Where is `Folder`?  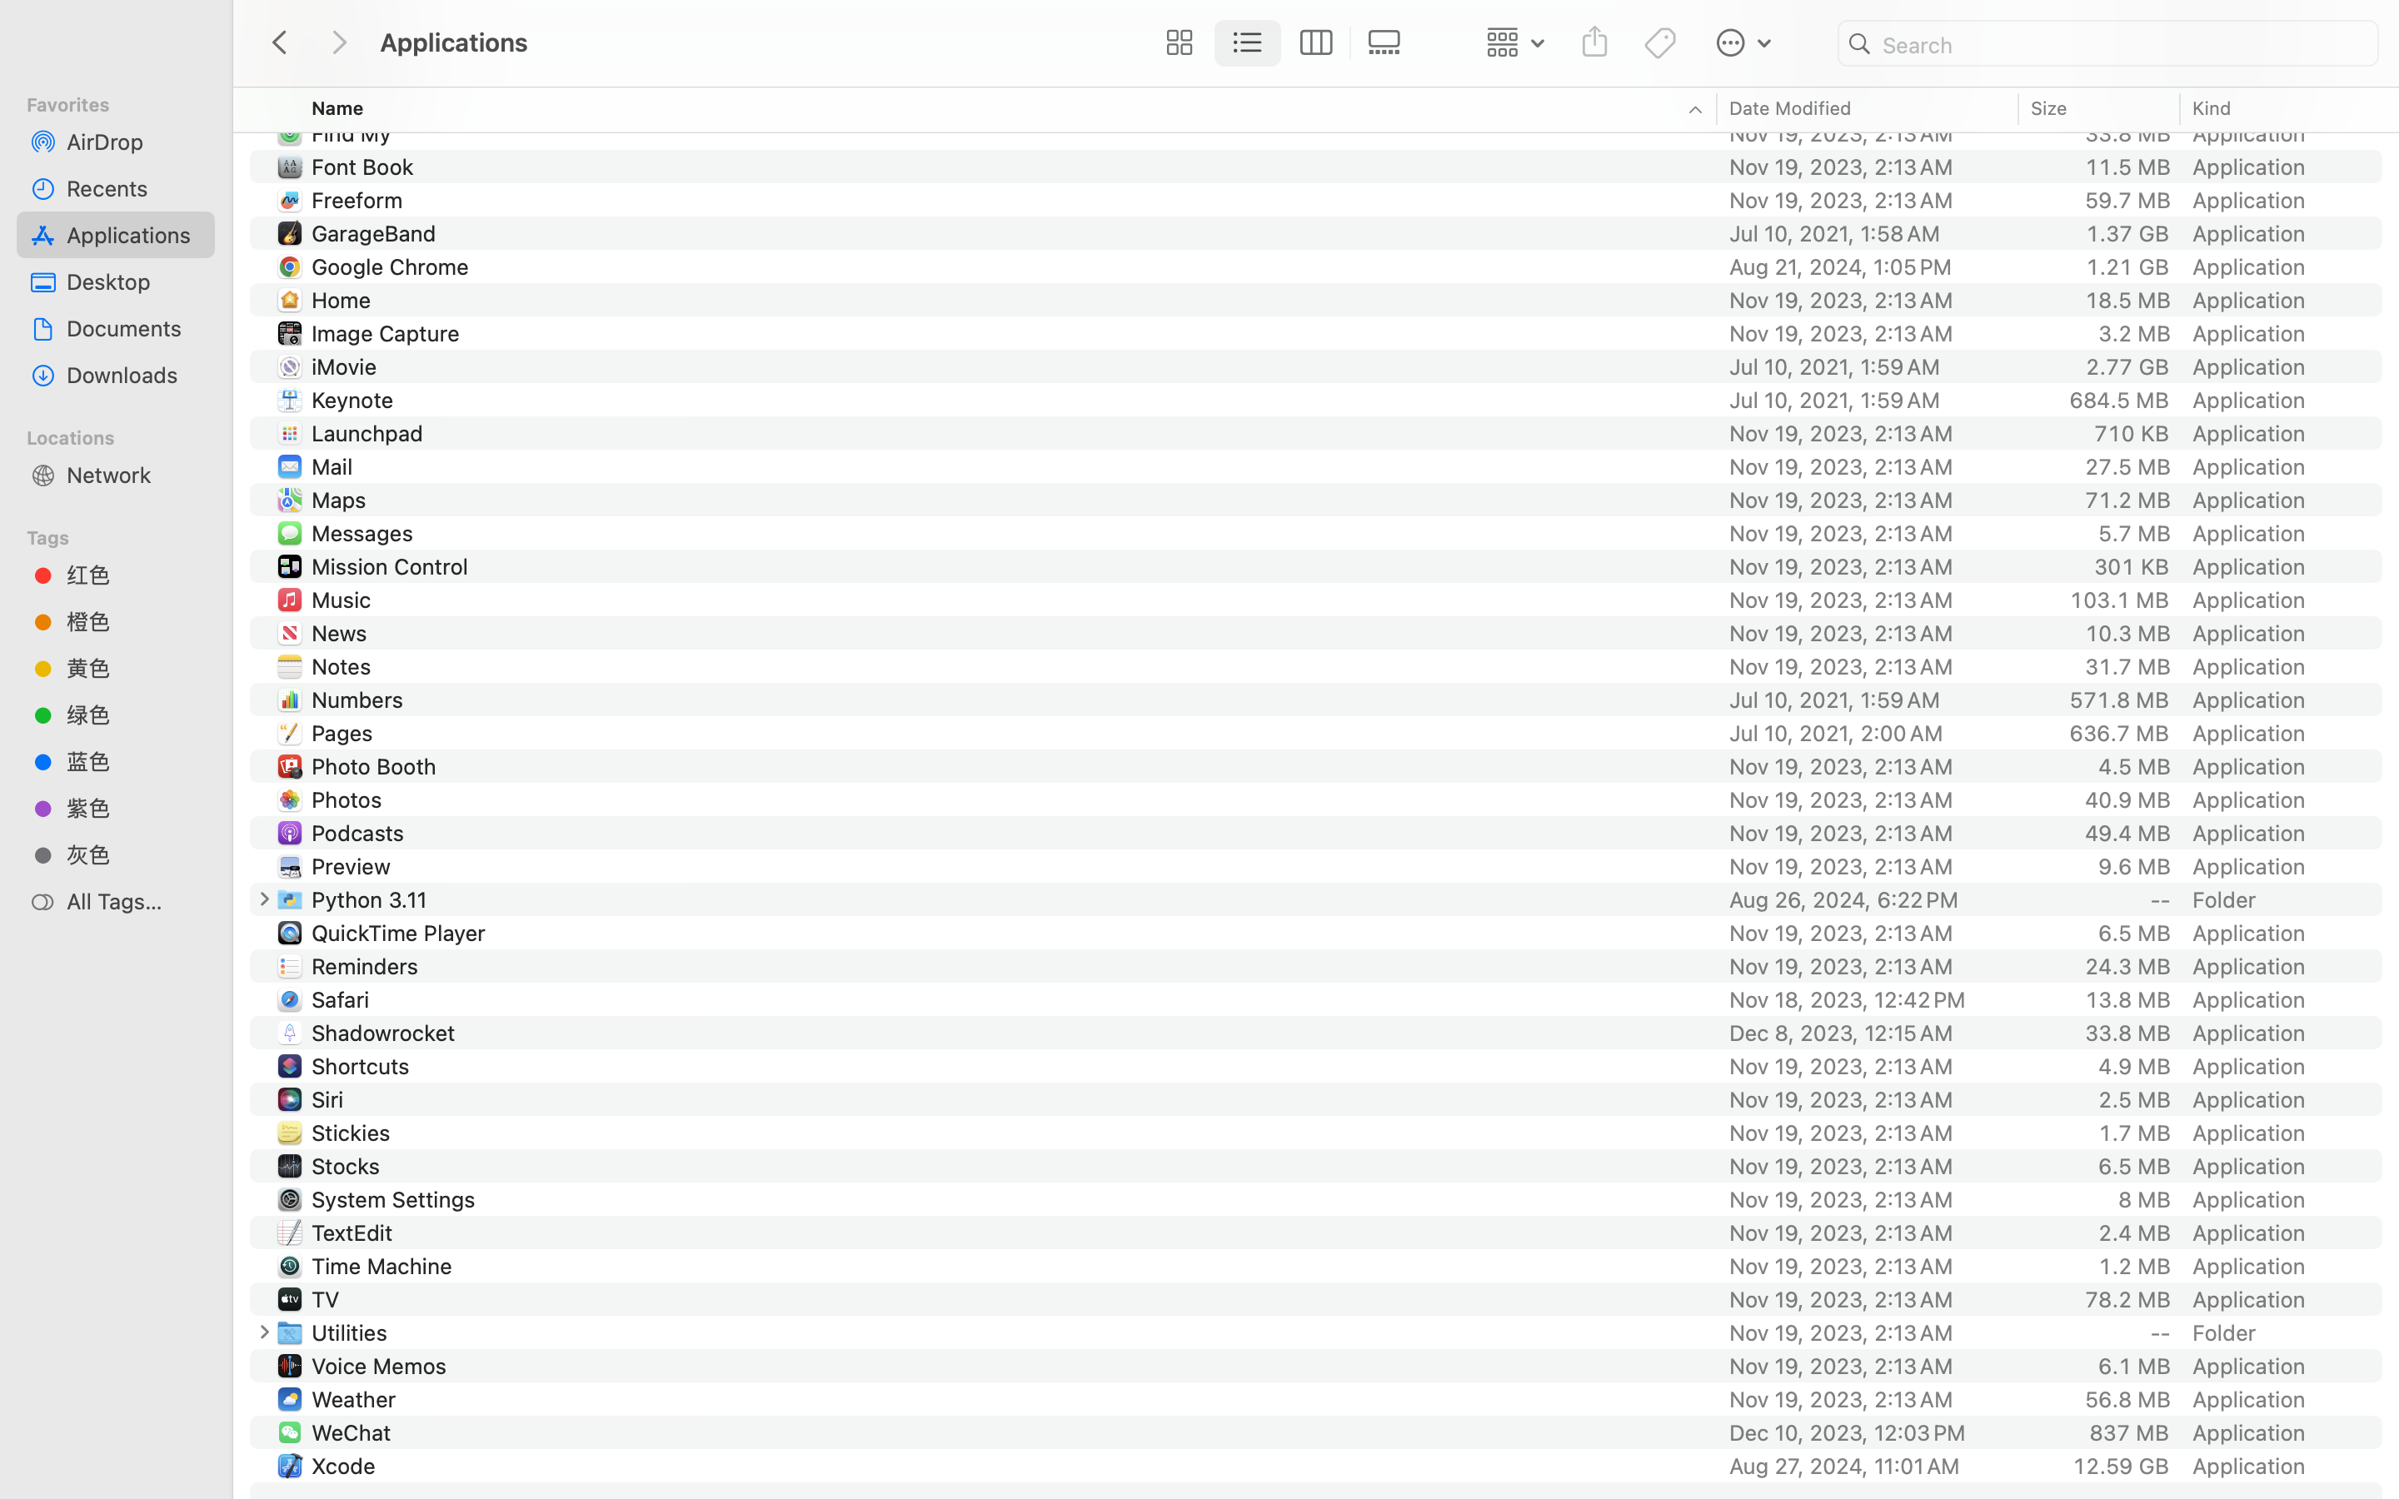
Folder is located at coordinates (2225, 899).